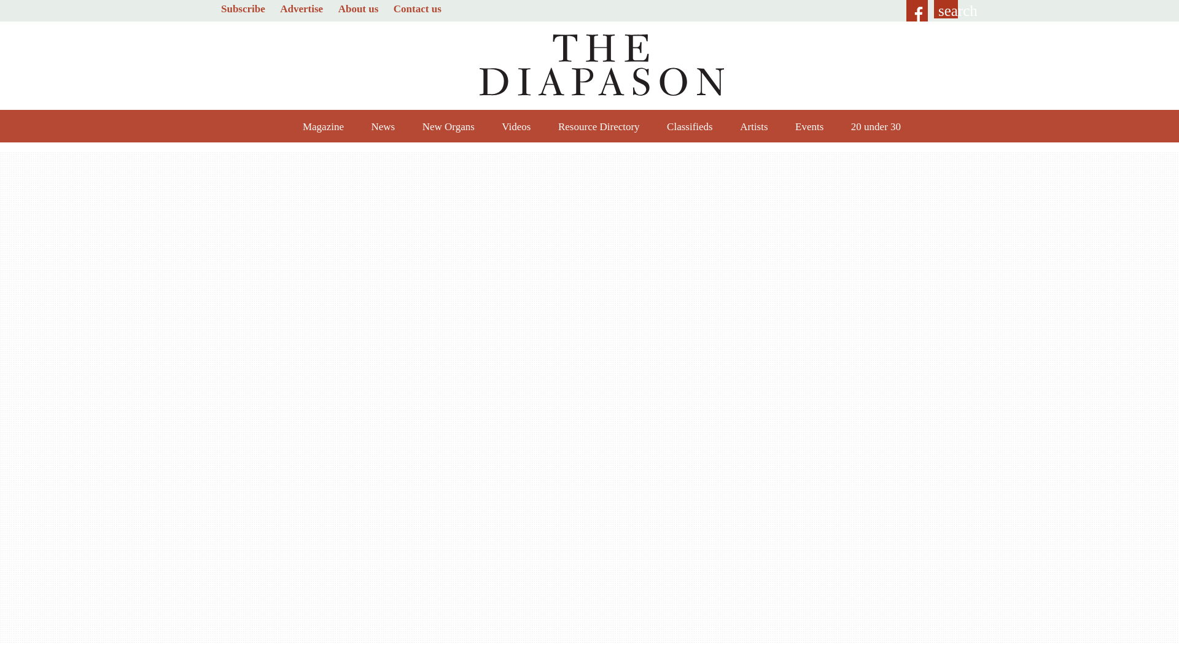  I want to click on New Organs, so click(448, 125).